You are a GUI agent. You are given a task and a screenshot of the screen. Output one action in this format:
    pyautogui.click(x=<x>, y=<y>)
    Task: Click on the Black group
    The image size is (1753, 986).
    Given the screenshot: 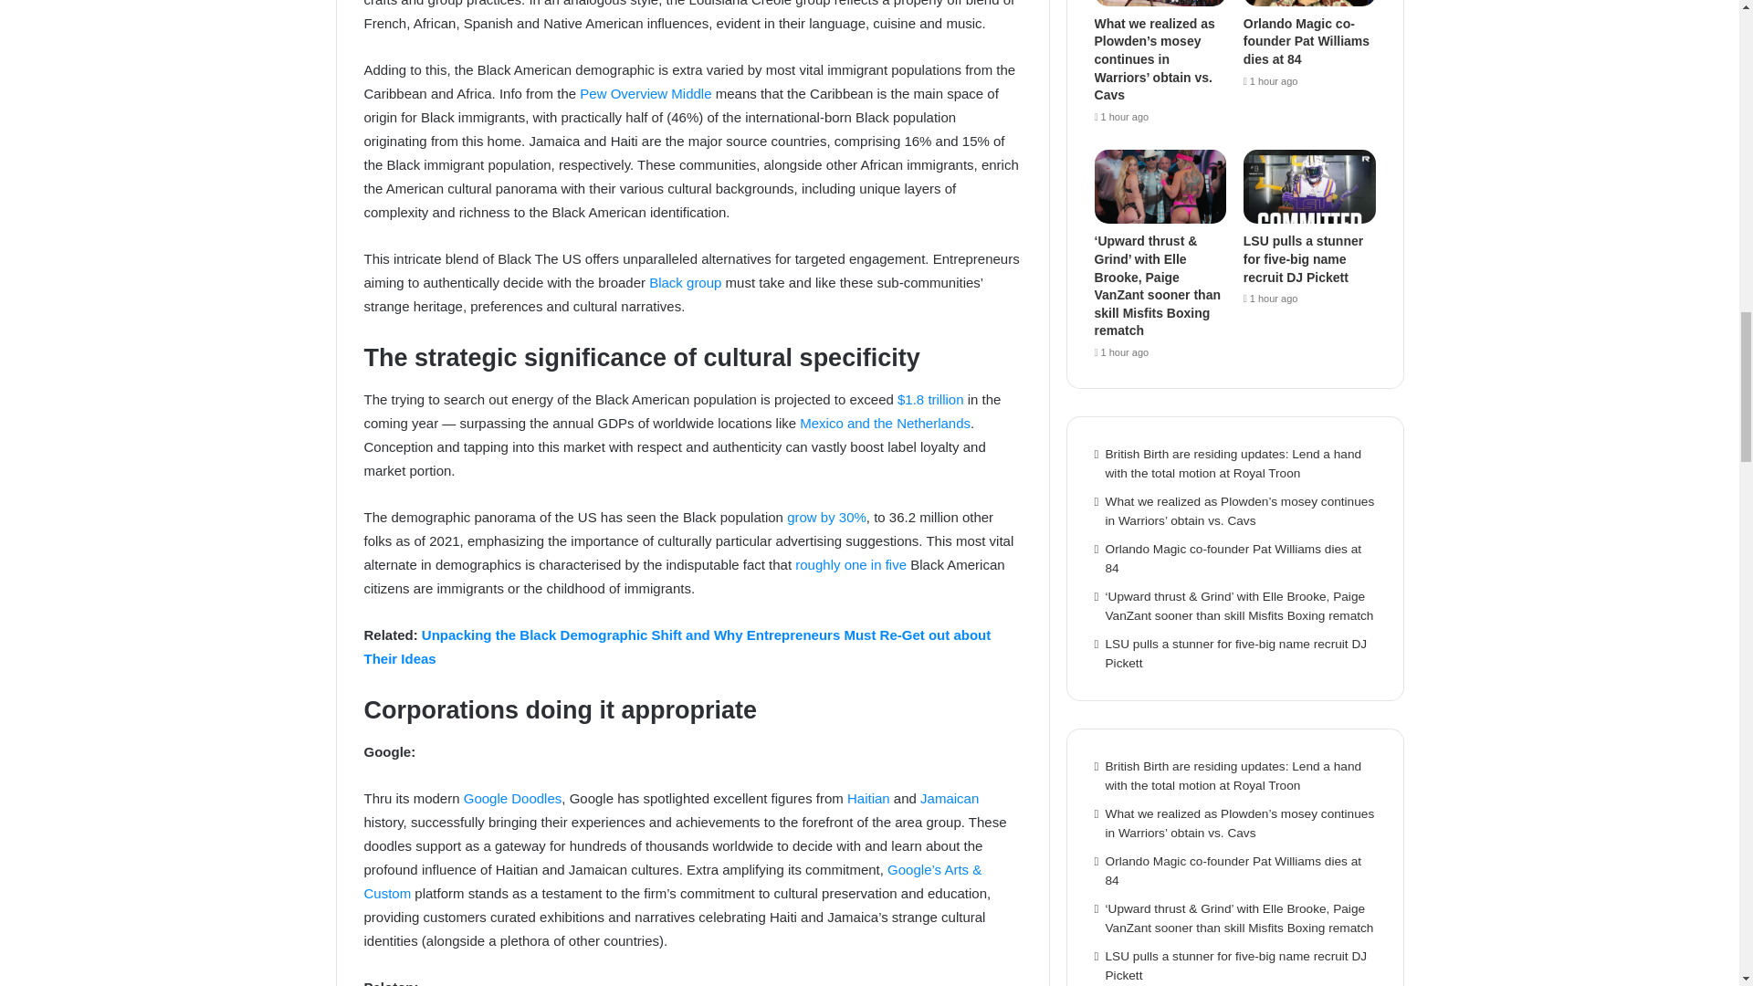 What is the action you would take?
    pyautogui.click(x=685, y=282)
    